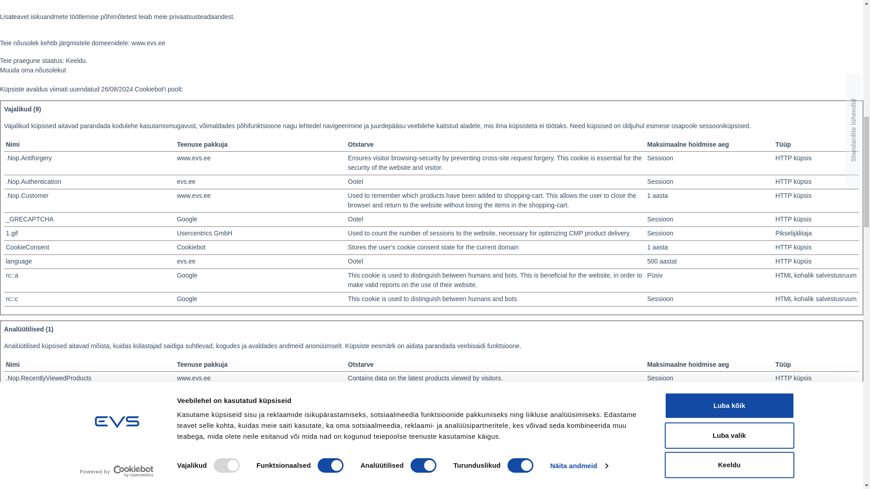 The width and height of the screenshot is (870, 489). Describe the element at coordinates (150, 89) in the screenshot. I see `Cookiebot` at that location.